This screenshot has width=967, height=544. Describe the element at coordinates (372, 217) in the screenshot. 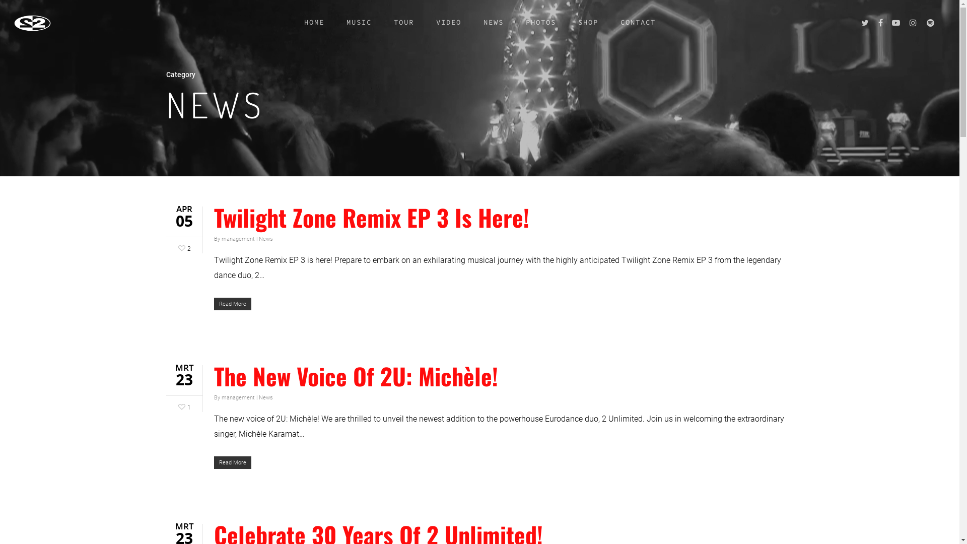

I see `Twilight Zone Remix EP 3 Is Here!` at that location.